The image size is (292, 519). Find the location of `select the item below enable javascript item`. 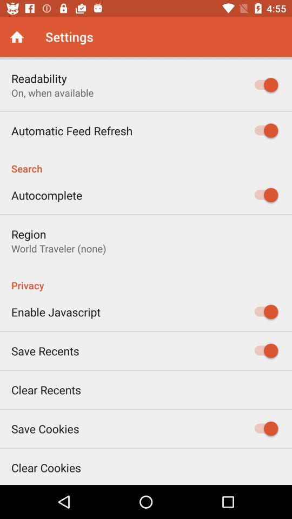

select the item below enable javascript item is located at coordinates (45, 350).